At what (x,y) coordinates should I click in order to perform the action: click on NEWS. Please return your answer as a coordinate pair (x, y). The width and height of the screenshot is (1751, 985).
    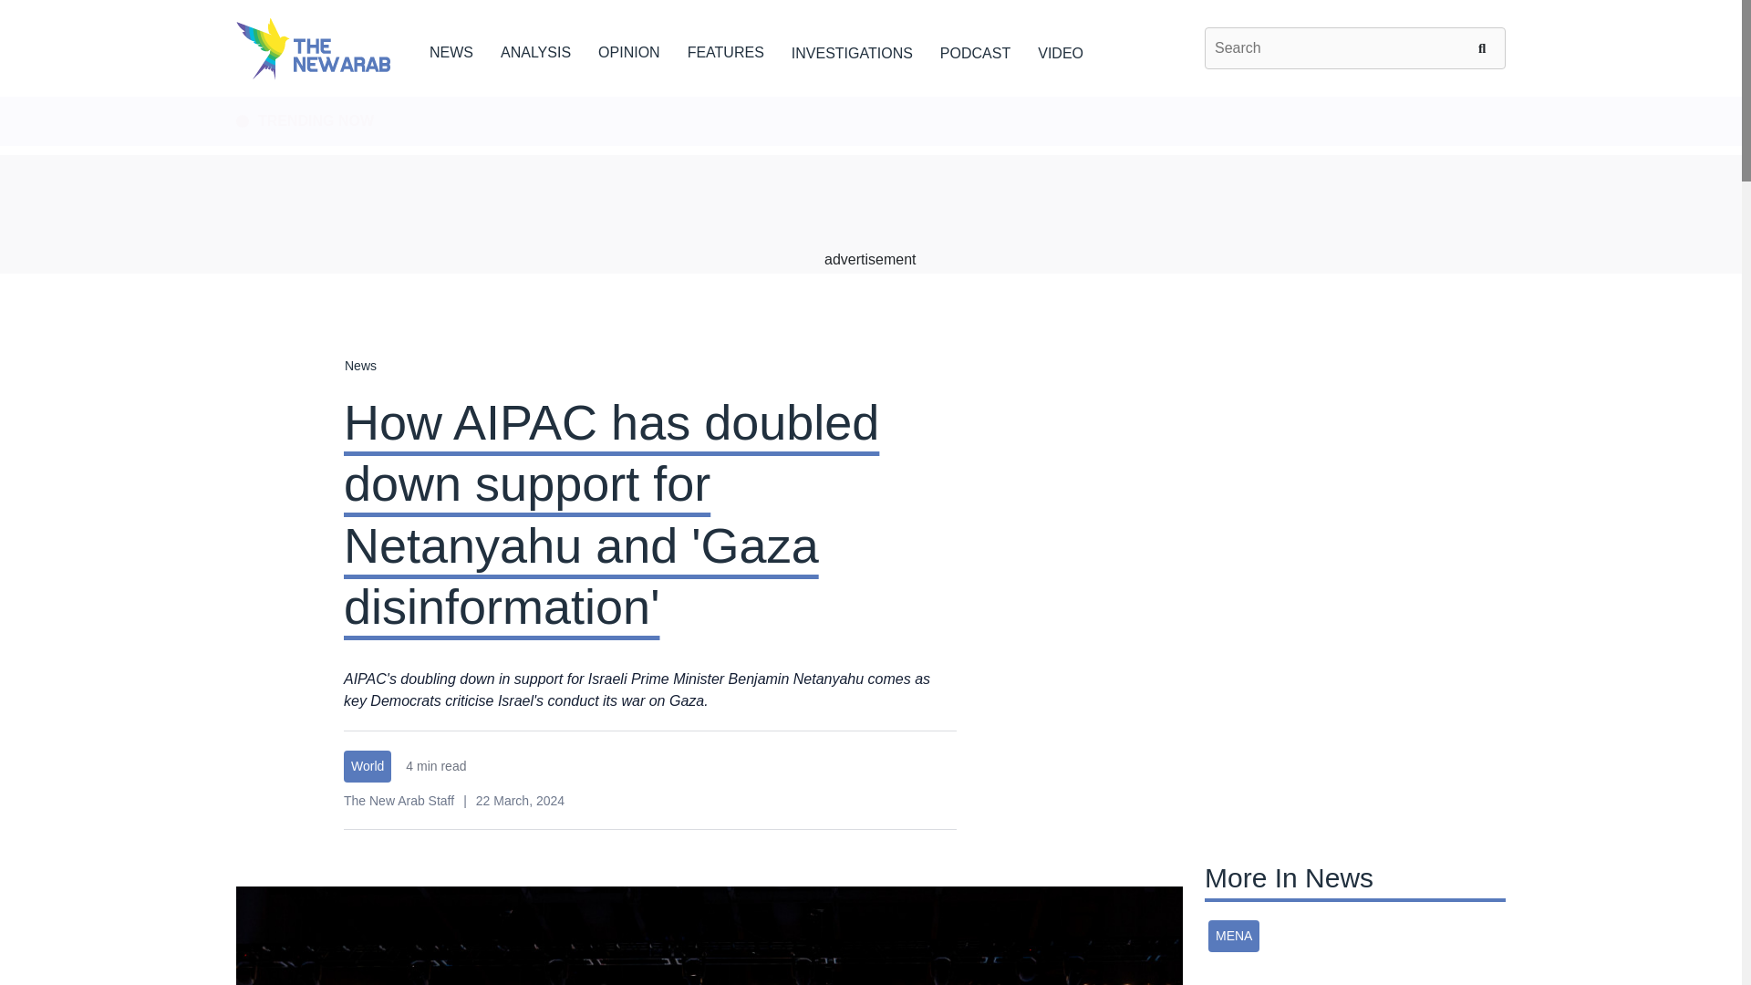
    Looking at the image, I should click on (451, 49).